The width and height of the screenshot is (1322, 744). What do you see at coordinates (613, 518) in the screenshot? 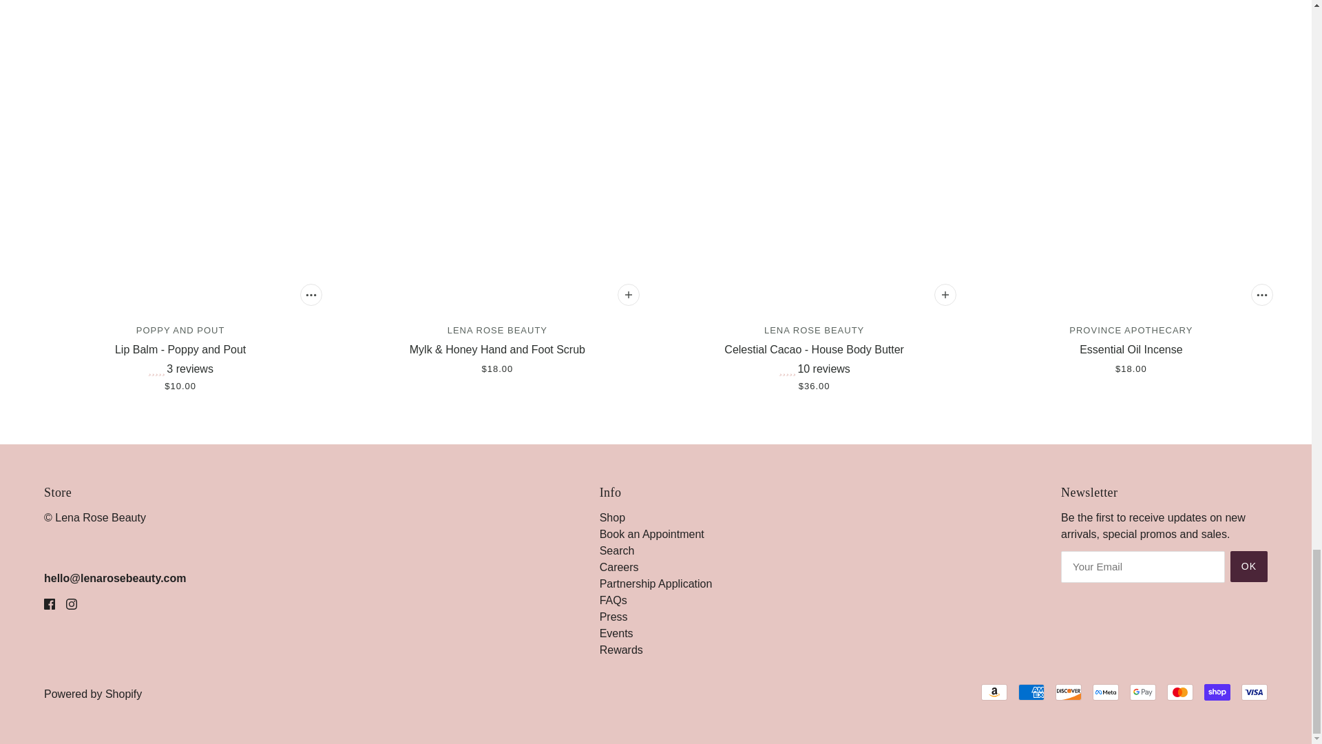
I see `Shop` at bounding box center [613, 518].